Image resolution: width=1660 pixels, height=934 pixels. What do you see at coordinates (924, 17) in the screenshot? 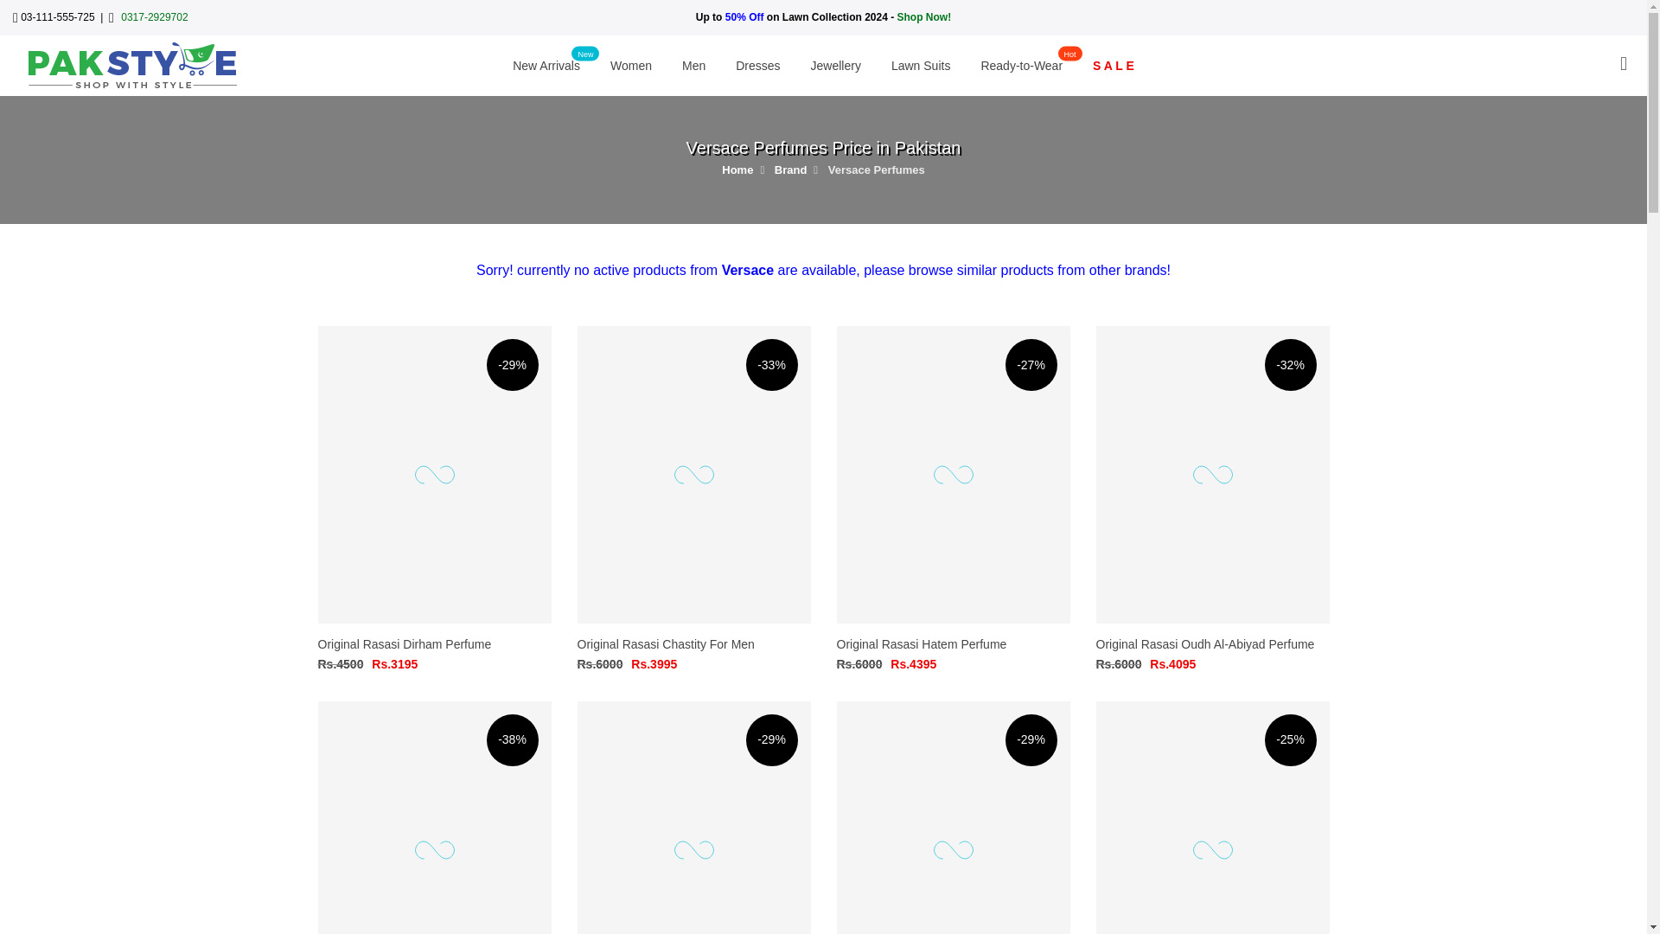
I see `Shop Now!` at bounding box center [924, 17].